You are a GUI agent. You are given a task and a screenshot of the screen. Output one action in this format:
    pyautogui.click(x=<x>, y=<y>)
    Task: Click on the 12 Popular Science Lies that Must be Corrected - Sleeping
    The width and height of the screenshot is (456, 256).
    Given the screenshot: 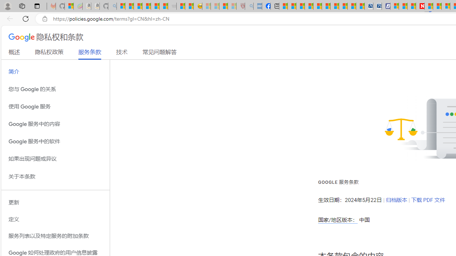 What is the action you would take?
    pyautogui.click(x=232, y=6)
    